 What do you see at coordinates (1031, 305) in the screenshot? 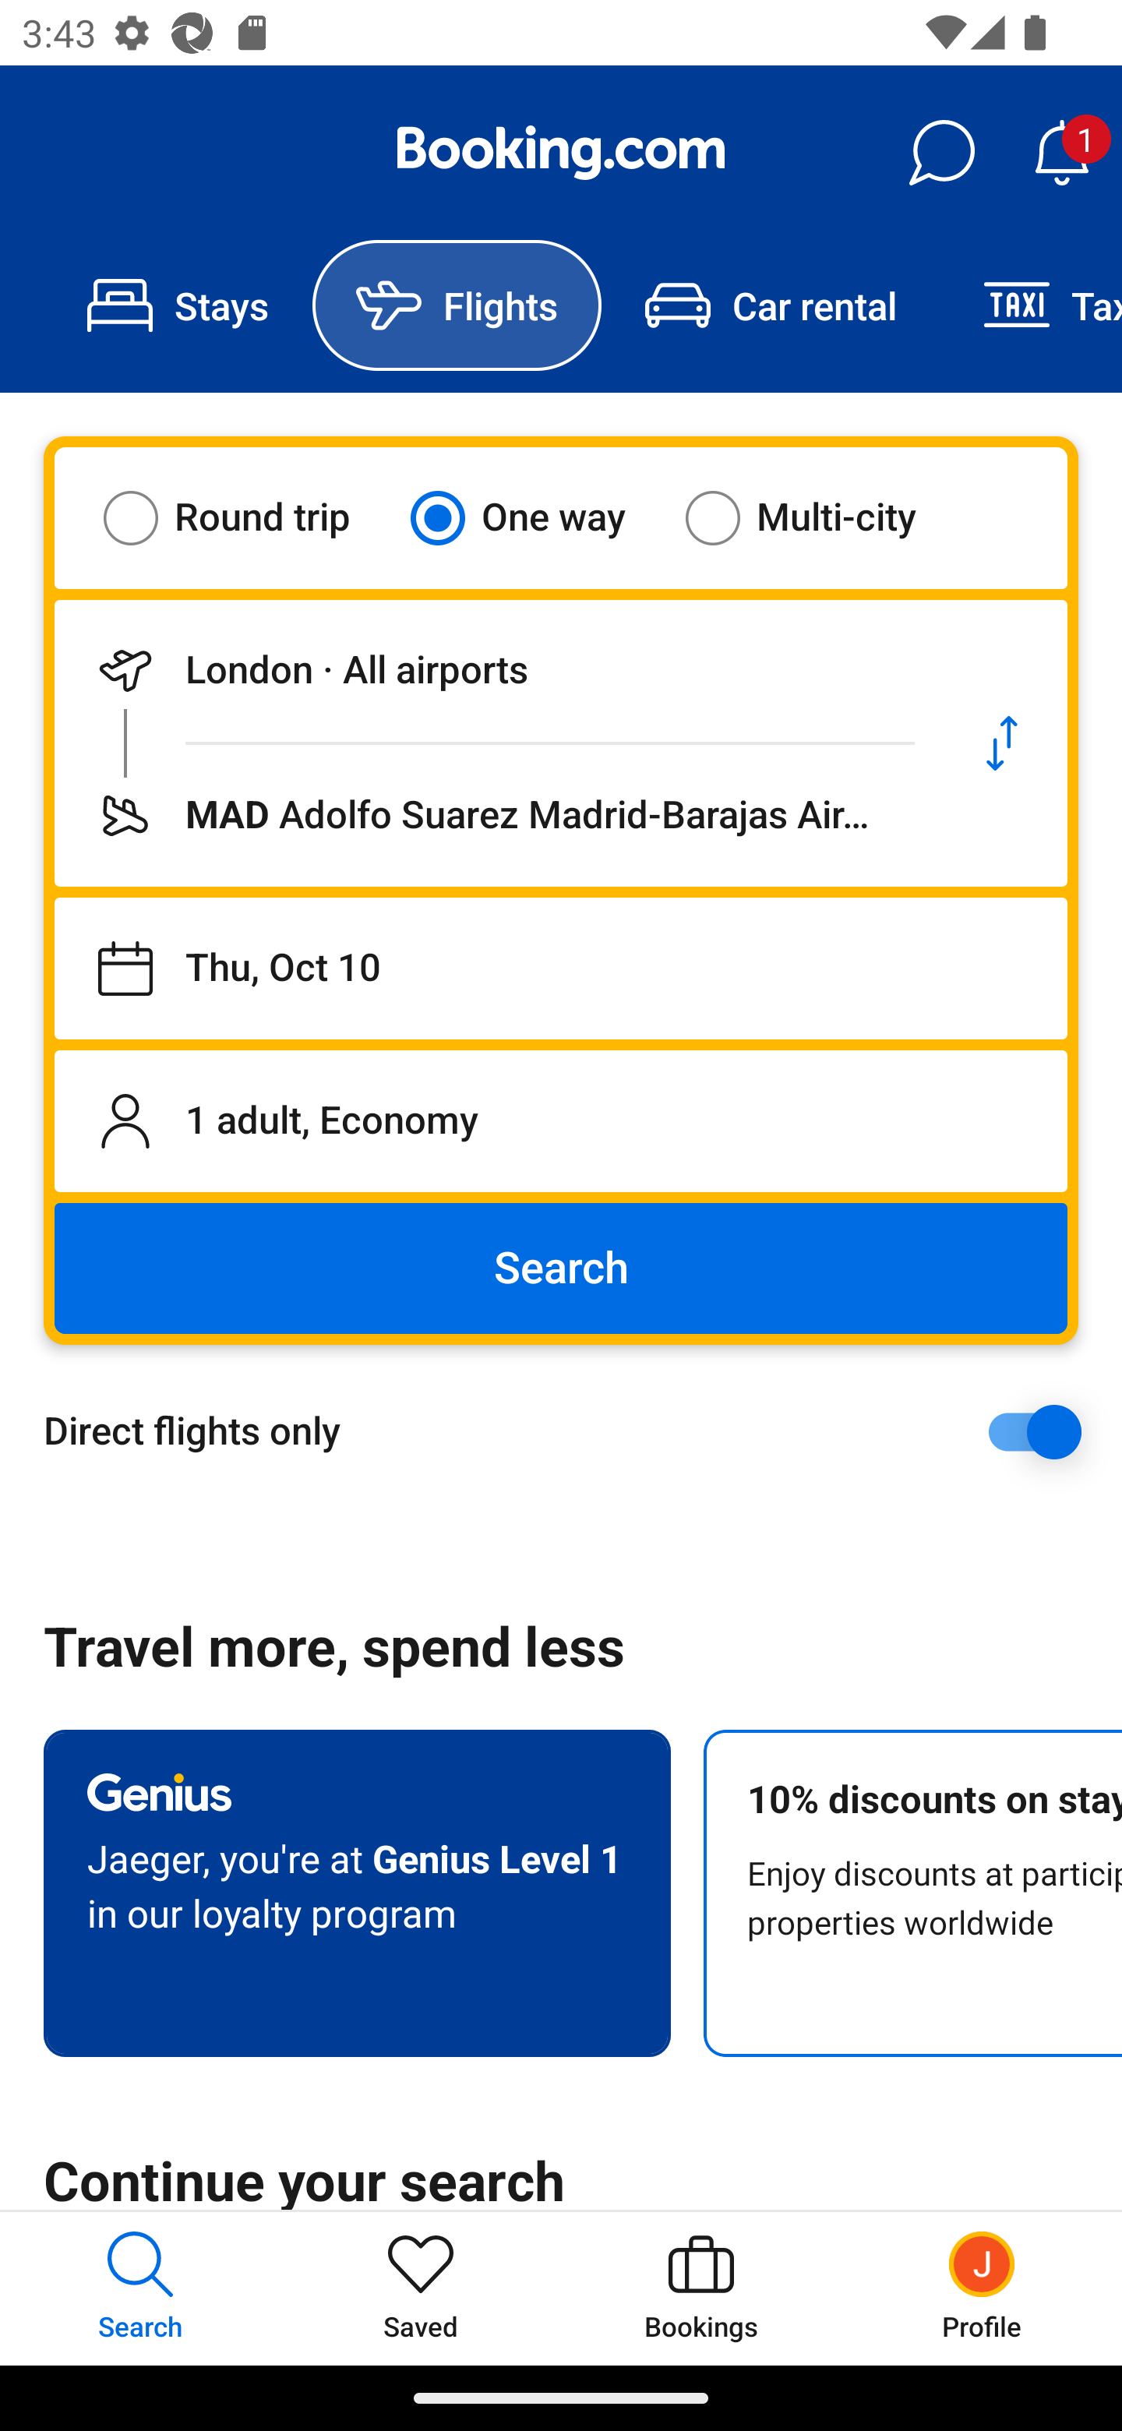
I see `Taxi` at bounding box center [1031, 305].